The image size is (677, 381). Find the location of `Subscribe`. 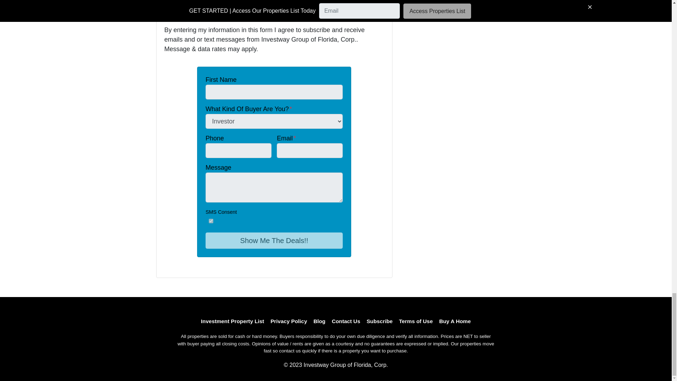

Subscribe is located at coordinates (380, 321).